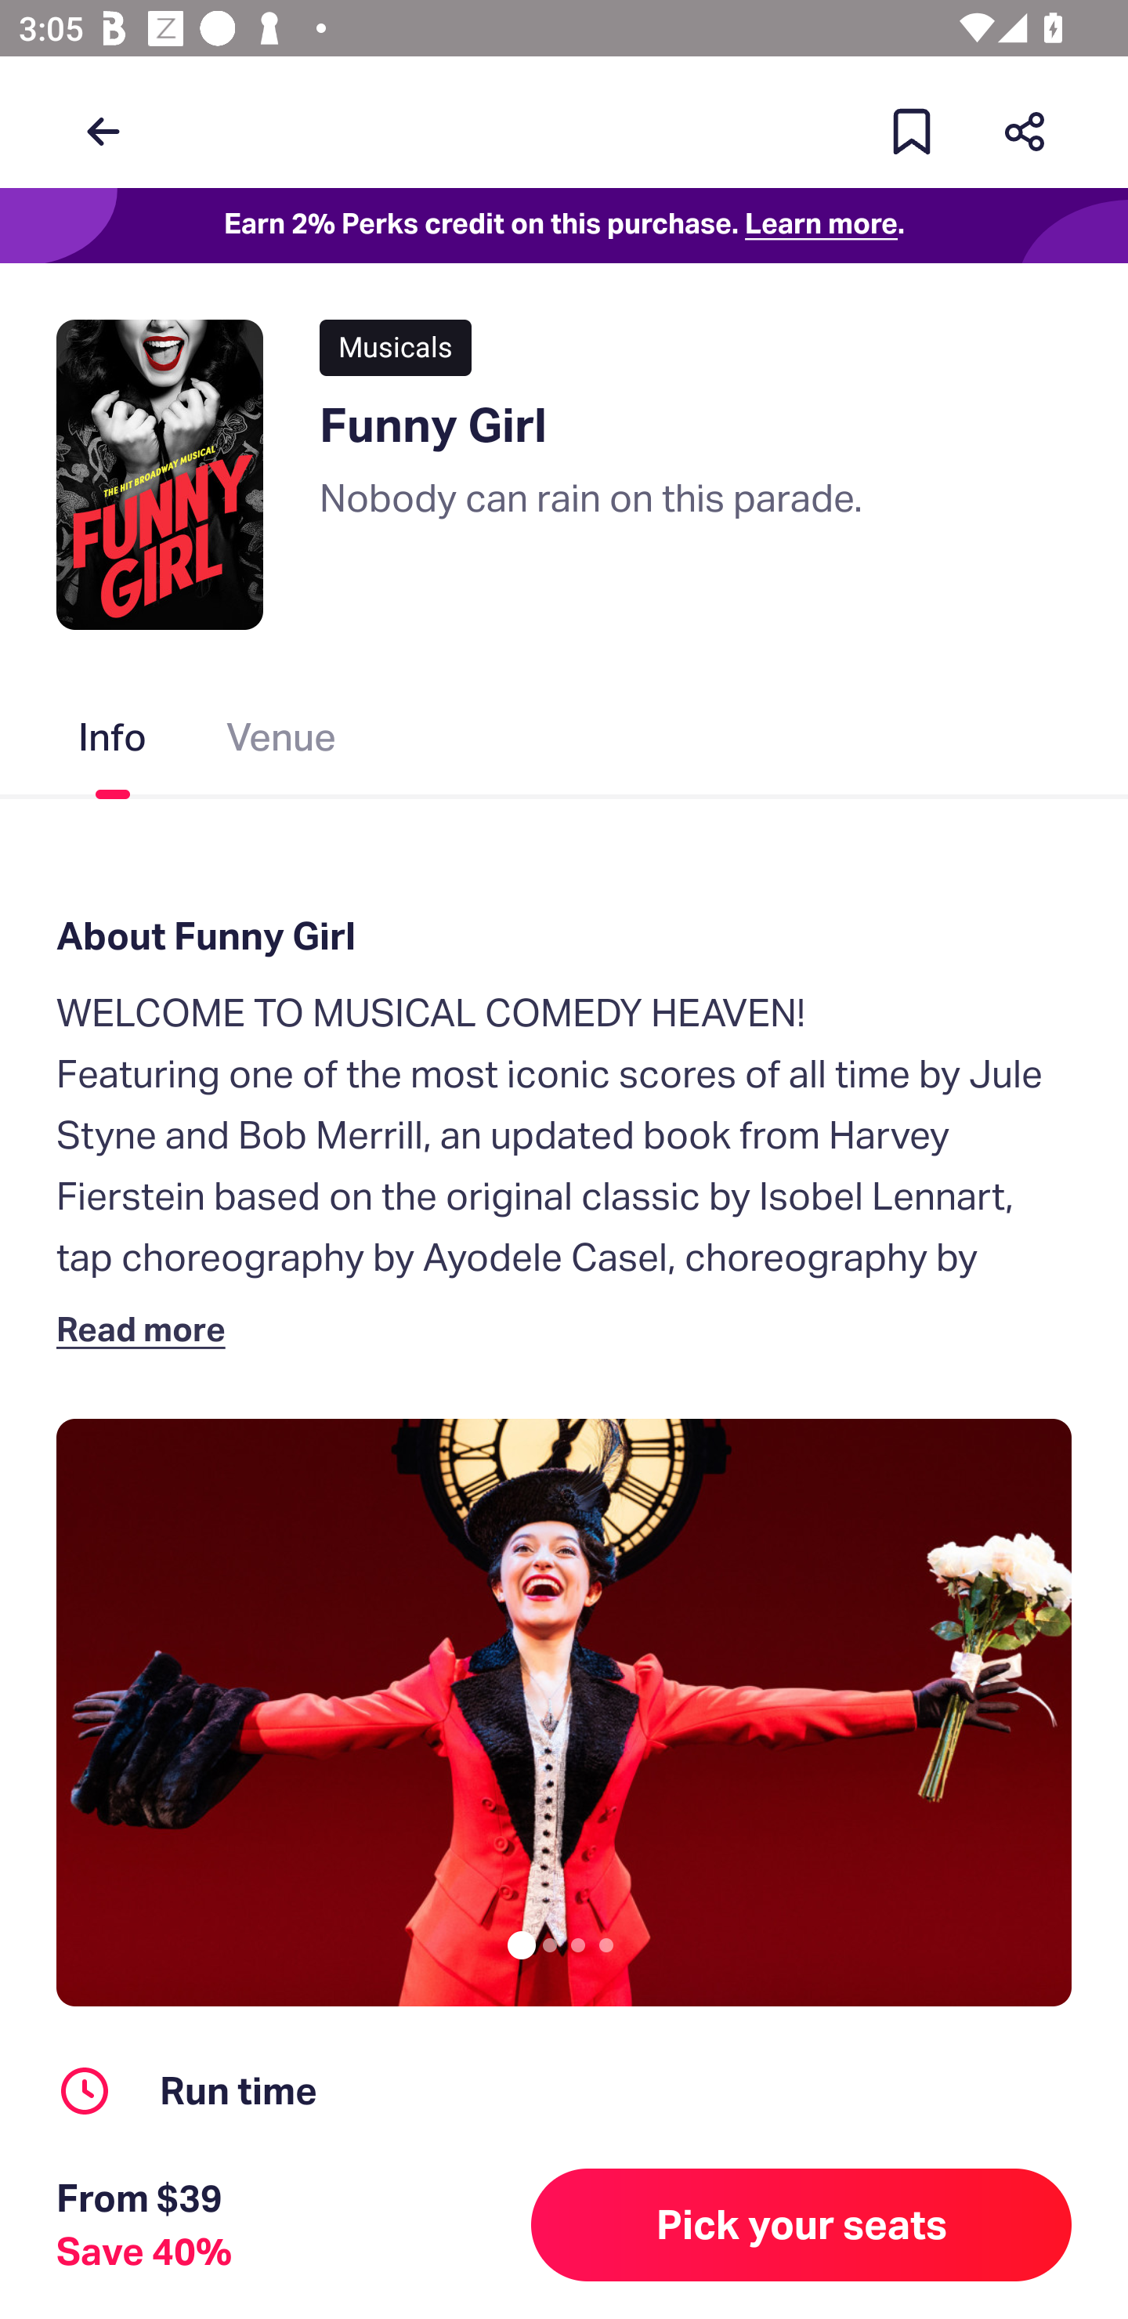  What do you see at coordinates (564, 935) in the screenshot?
I see `About Funny Girl` at bounding box center [564, 935].